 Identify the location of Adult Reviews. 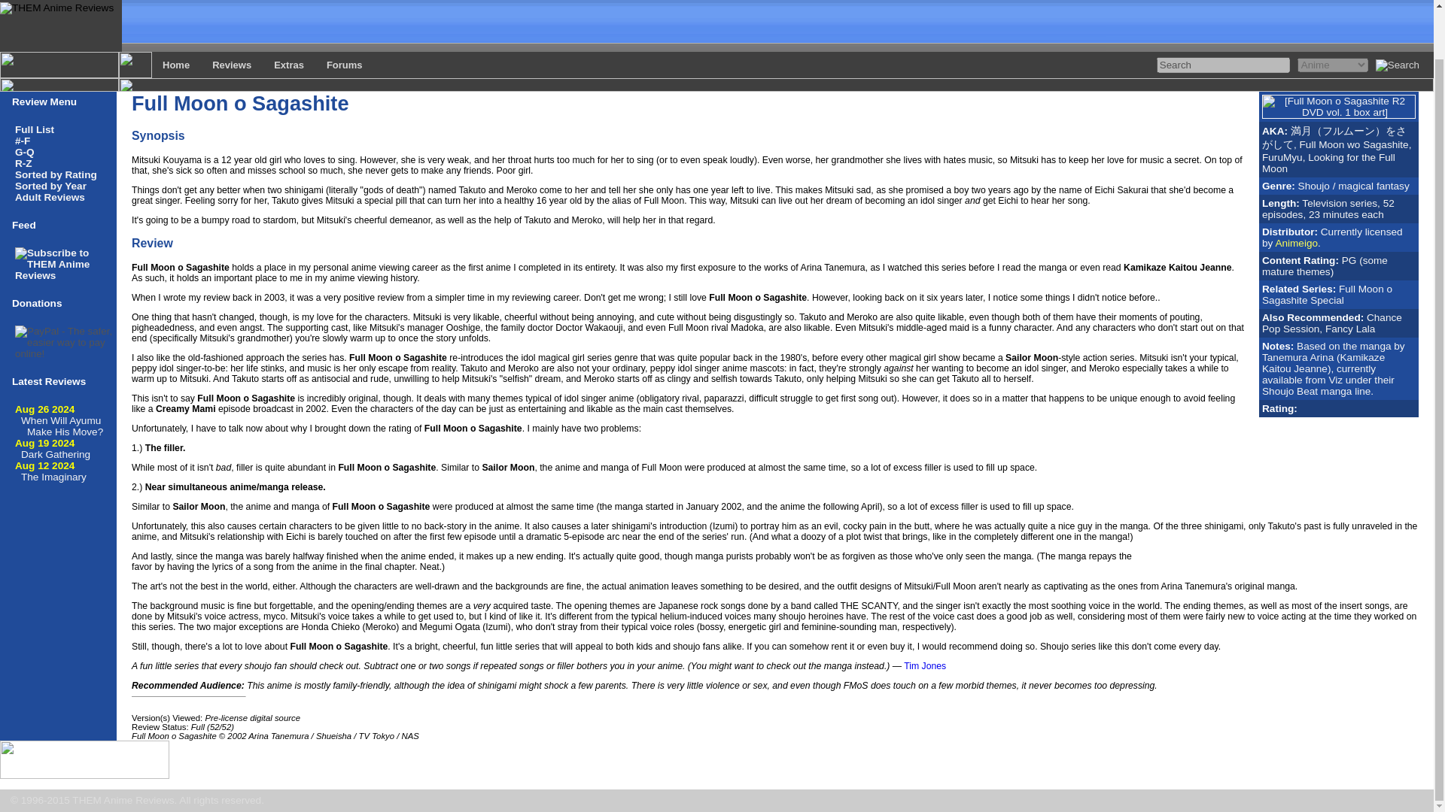
(50, 197).